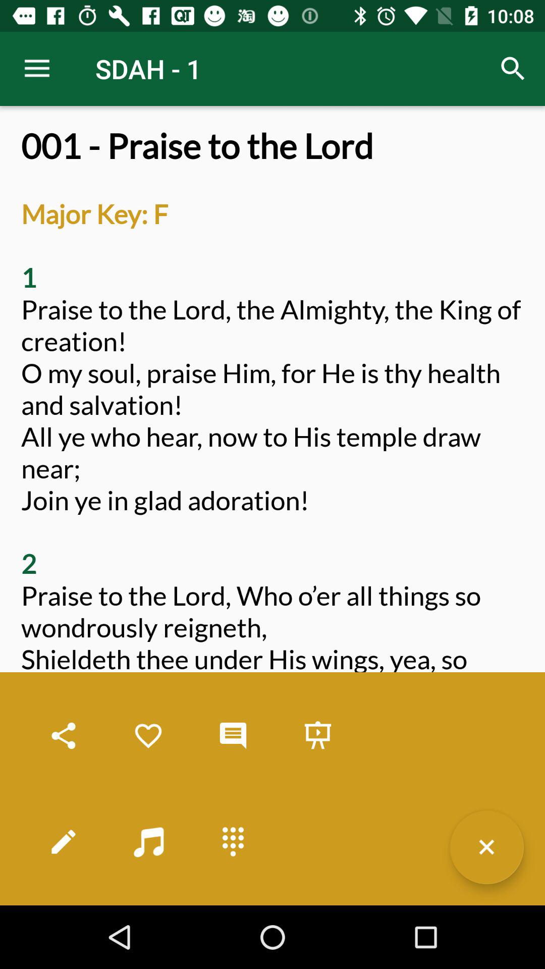 The width and height of the screenshot is (545, 969). Describe the element at coordinates (233, 736) in the screenshot. I see `leave a comment` at that location.